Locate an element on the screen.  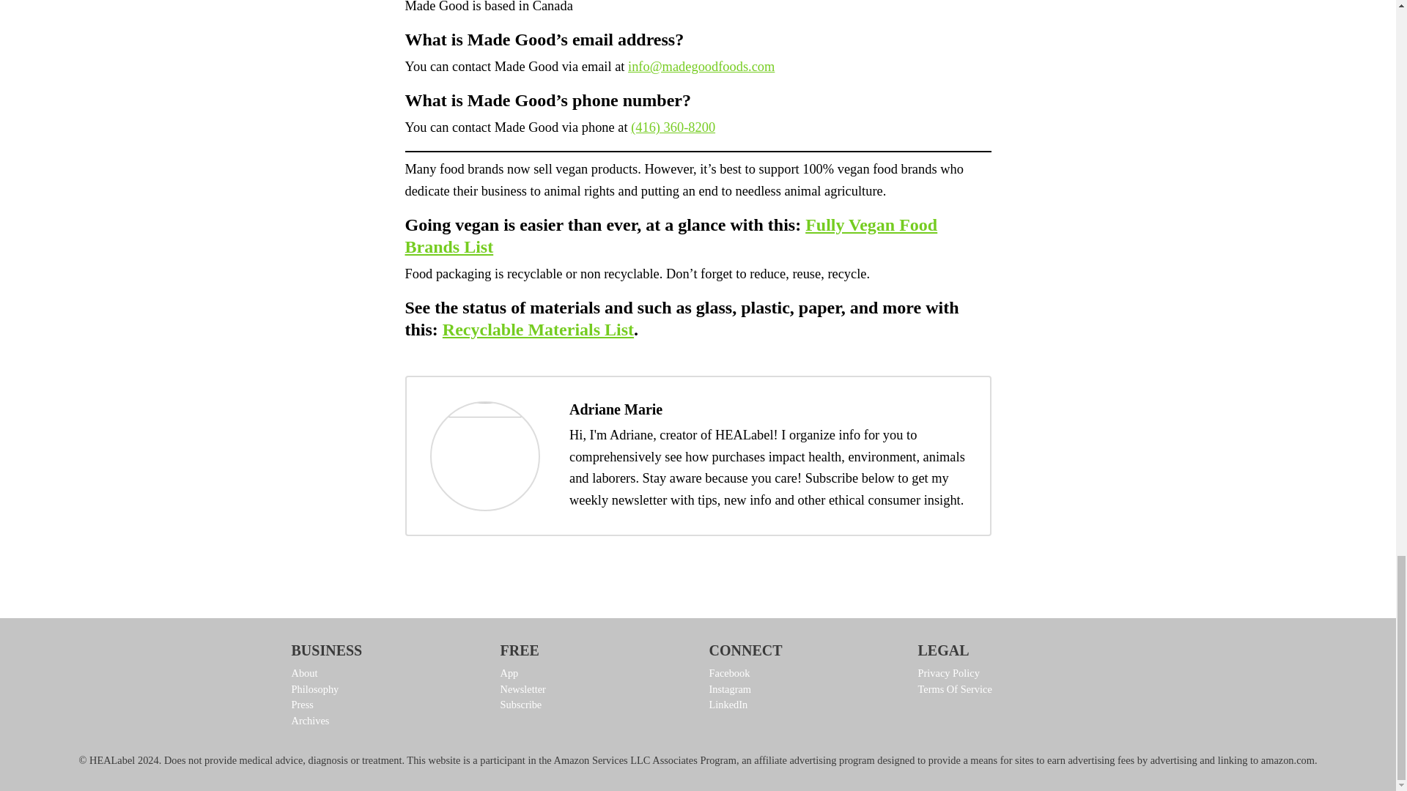
Facebook is located at coordinates (802, 674).